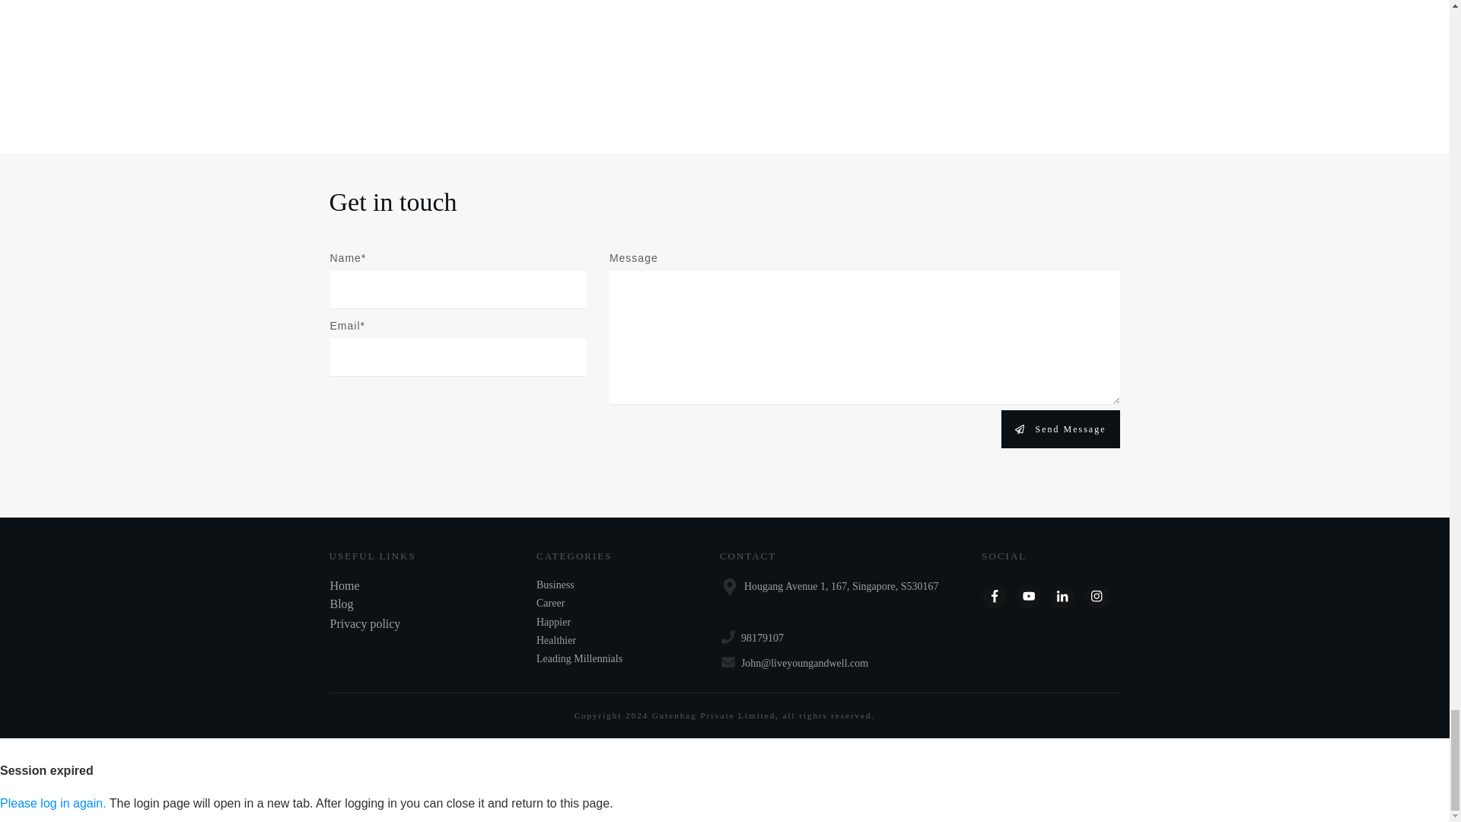 Image resolution: width=1461 pixels, height=822 pixels. Describe the element at coordinates (365, 624) in the screenshot. I see `Privacy policy` at that location.